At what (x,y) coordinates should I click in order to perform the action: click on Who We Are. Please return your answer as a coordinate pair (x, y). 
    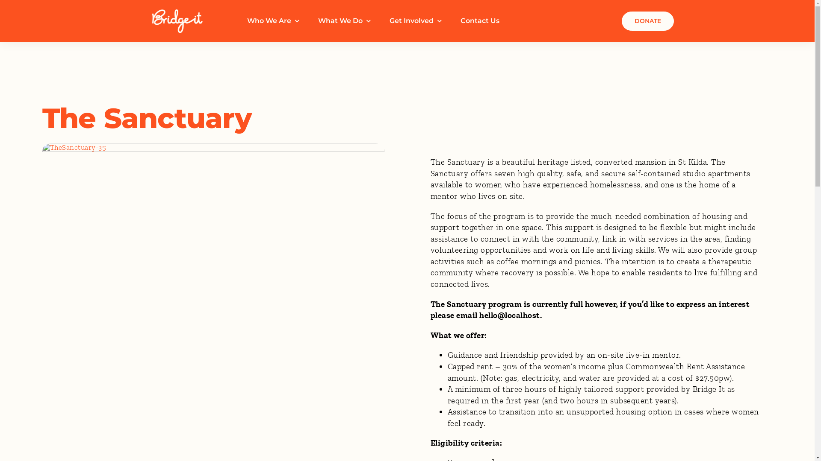
    Looking at the image, I should click on (273, 21).